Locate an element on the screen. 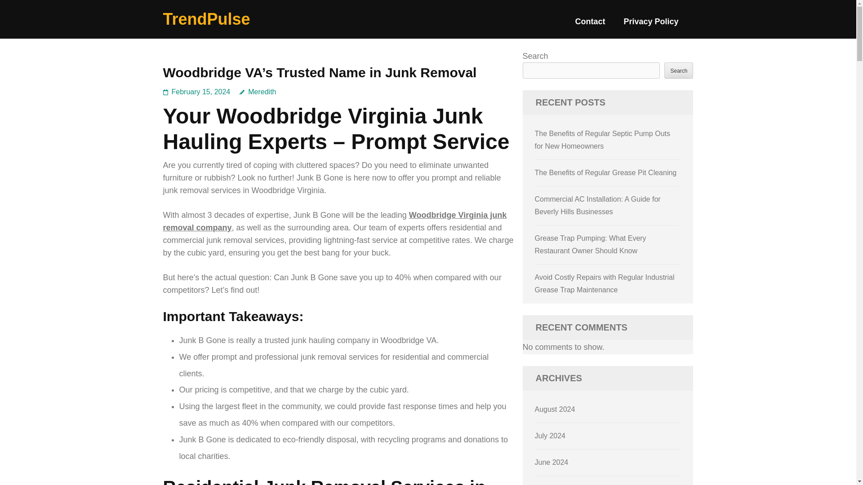 Image resolution: width=863 pixels, height=485 pixels. July 2024 is located at coordinates (550, 436).